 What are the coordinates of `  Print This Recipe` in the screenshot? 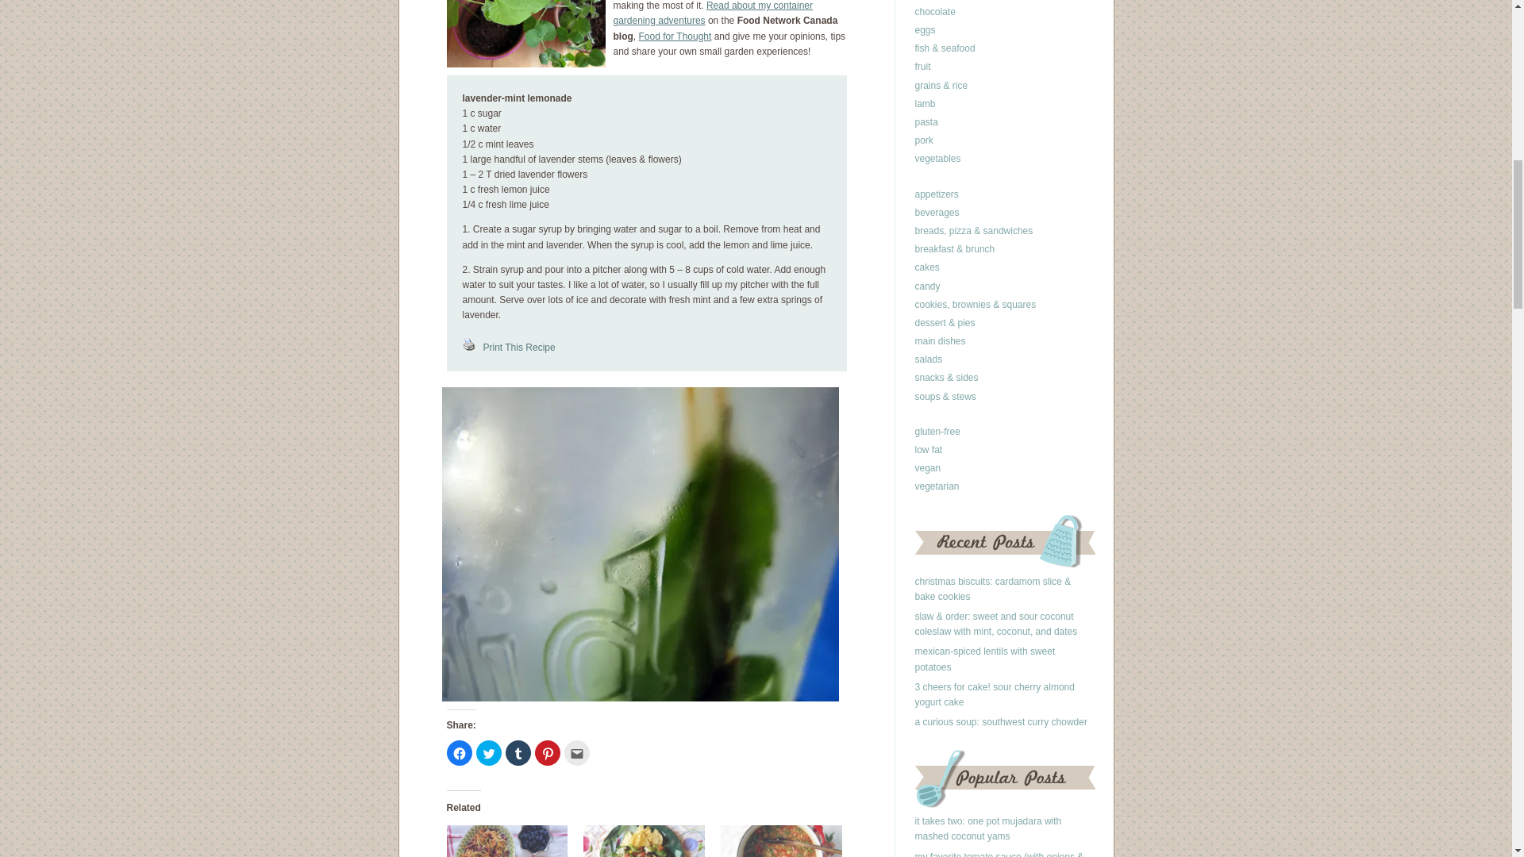 It's located at (508, 347).